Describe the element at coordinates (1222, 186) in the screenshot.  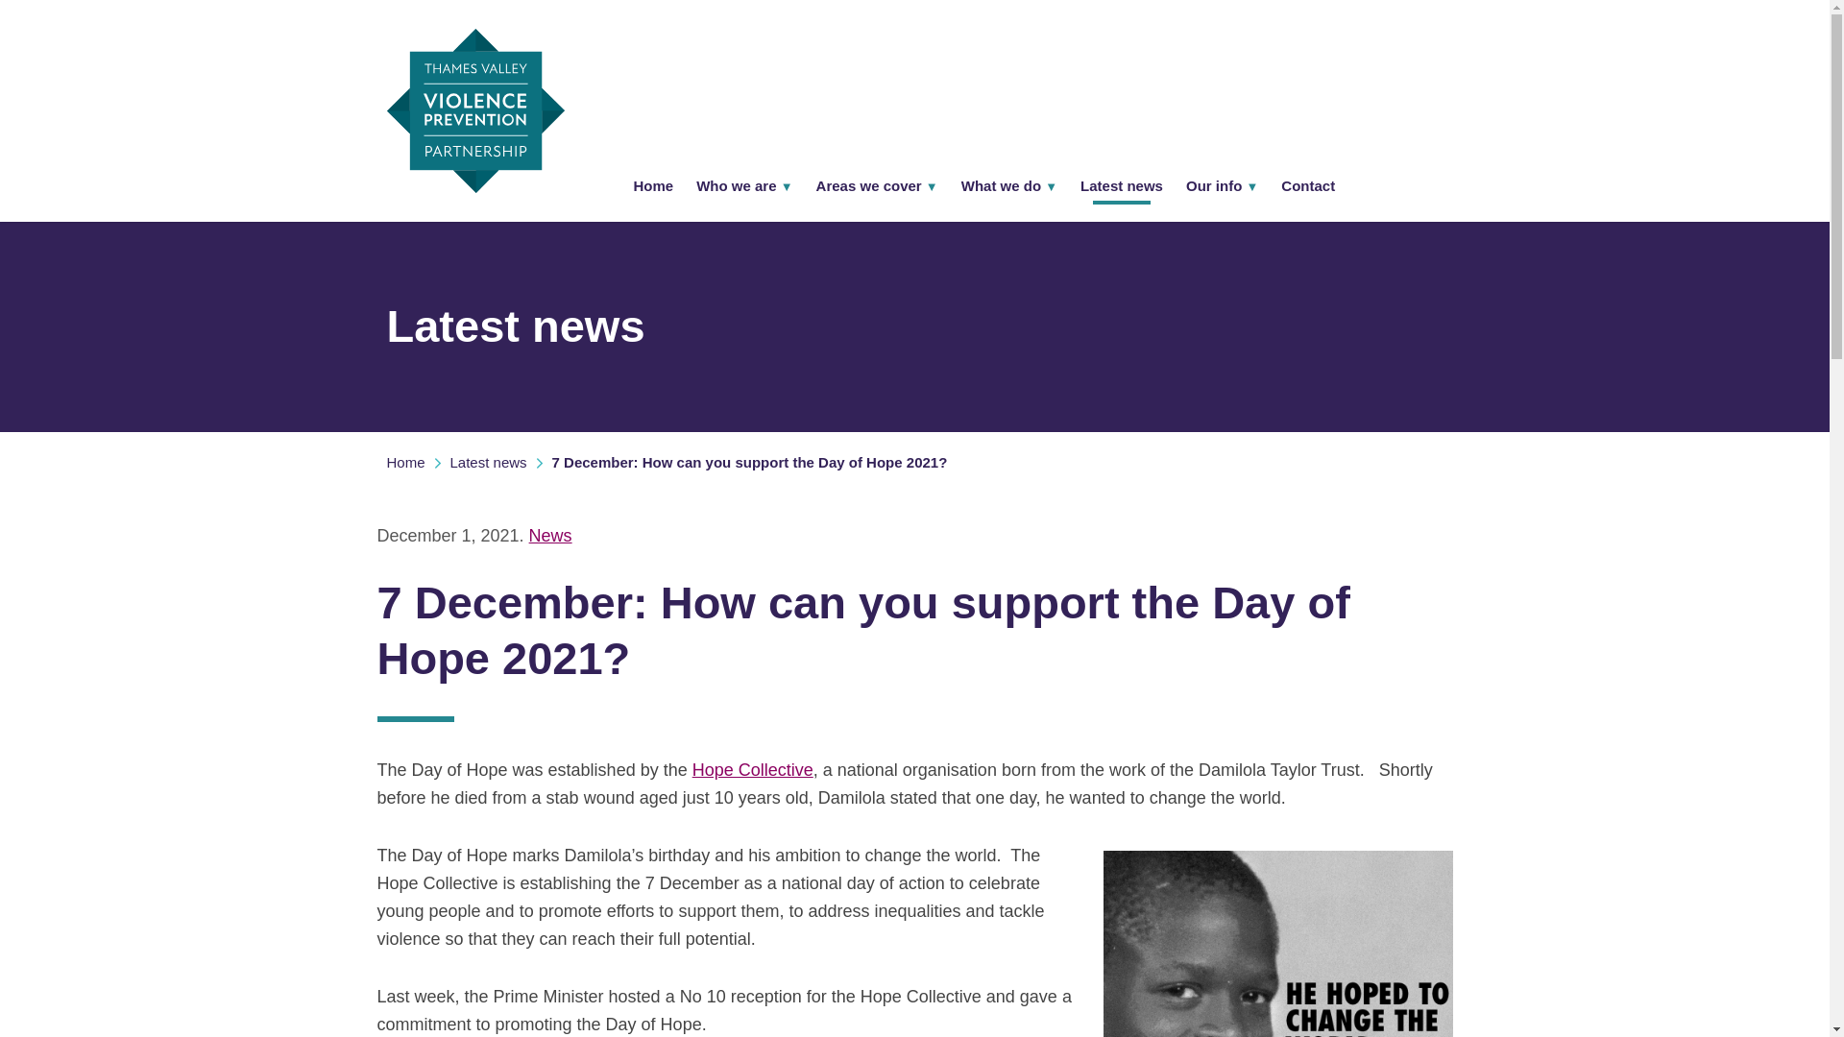
I see `Our info` at that location.